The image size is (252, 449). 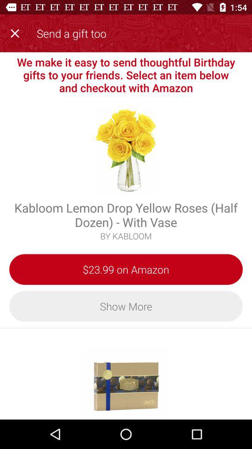 What do you see at coordinates (17, 32) in the screenshot?
I see `tap item next to the send a gift` at bounding box center [17, 32].